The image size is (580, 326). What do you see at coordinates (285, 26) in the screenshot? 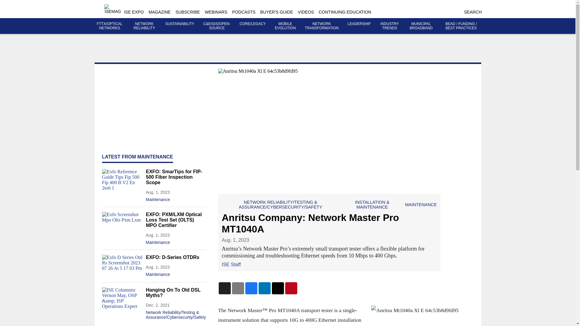
I see `MOBILE EVOLUTION` at bounding box center [285, 26].